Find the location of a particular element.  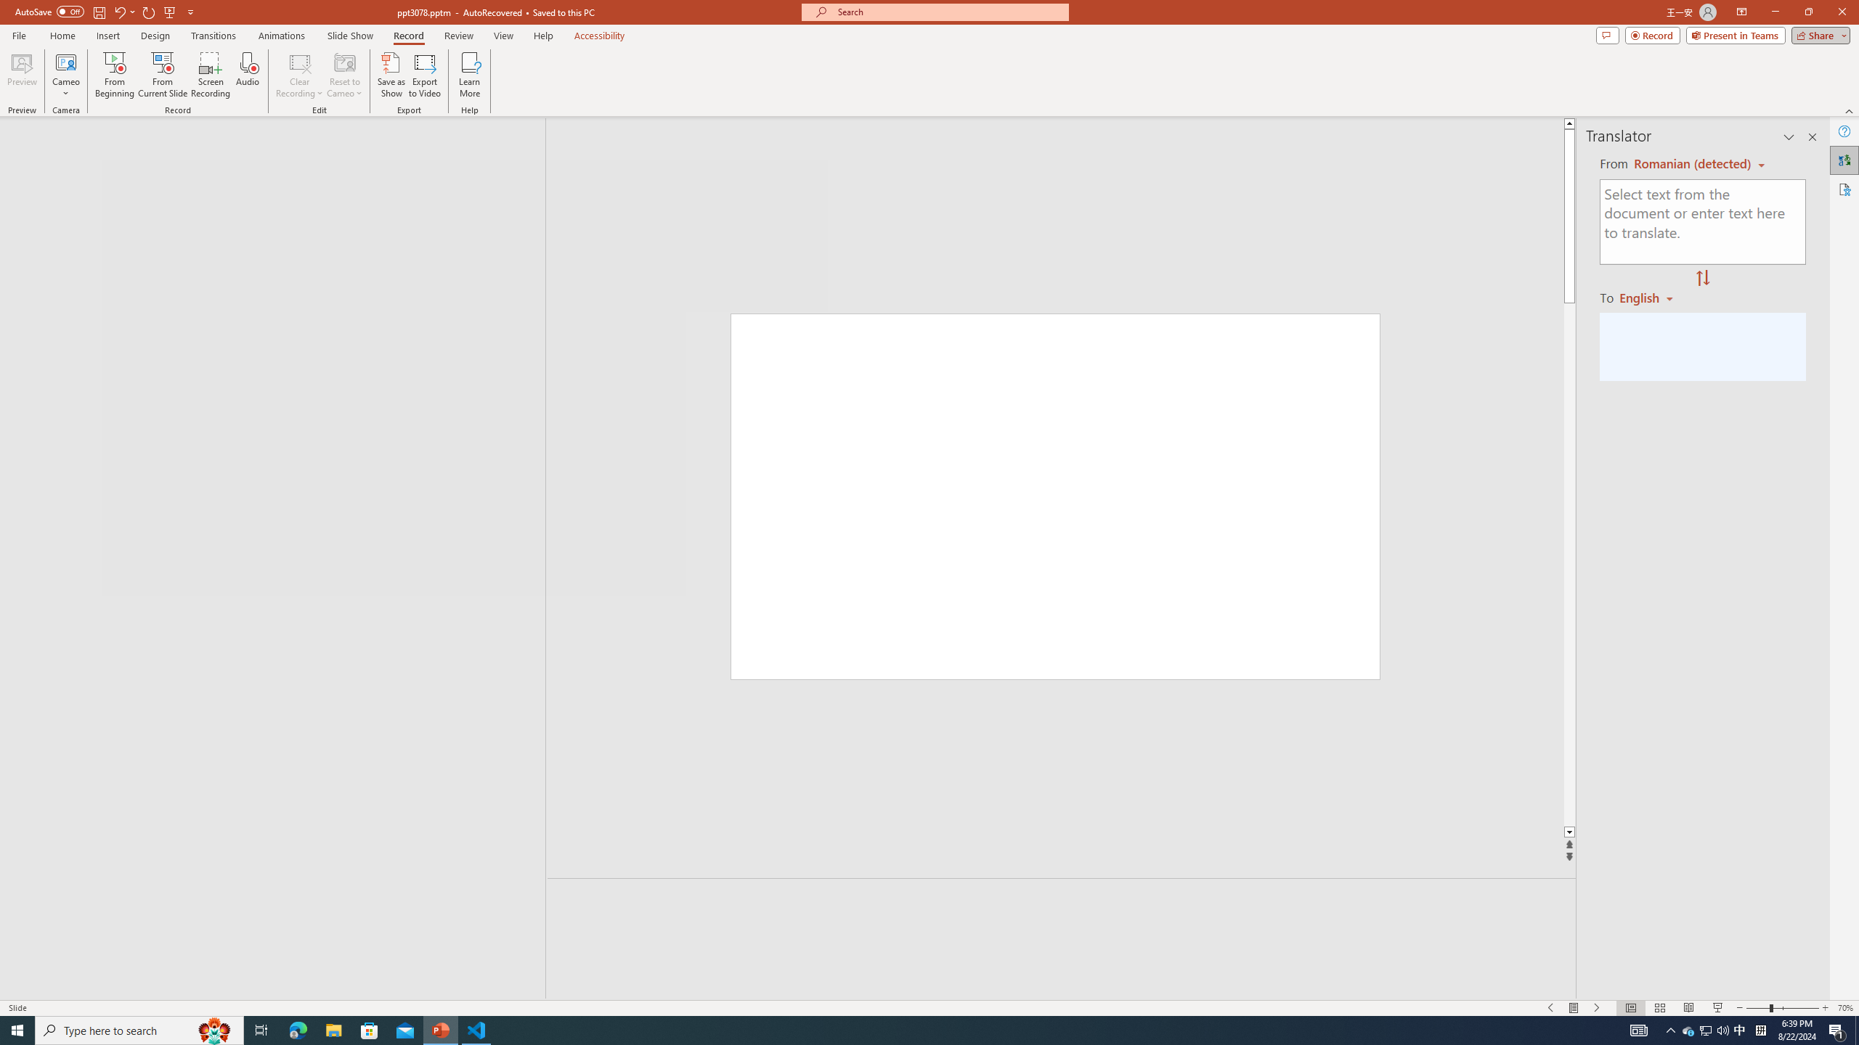

Class: MsoCommandBar is located at coordinates (929, 1007).